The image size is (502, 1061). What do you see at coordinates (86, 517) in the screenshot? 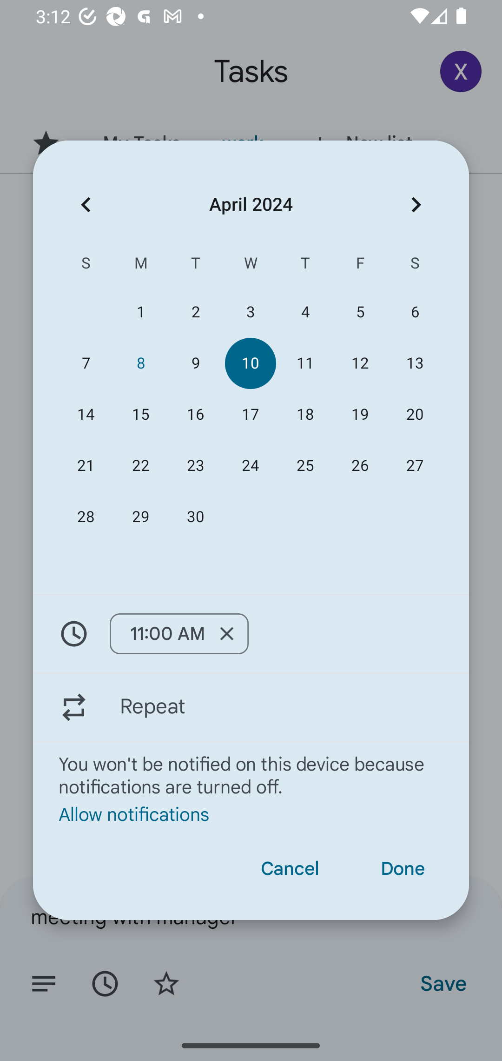
I see `28 28 April 2024` at bounding box center [86, 517].